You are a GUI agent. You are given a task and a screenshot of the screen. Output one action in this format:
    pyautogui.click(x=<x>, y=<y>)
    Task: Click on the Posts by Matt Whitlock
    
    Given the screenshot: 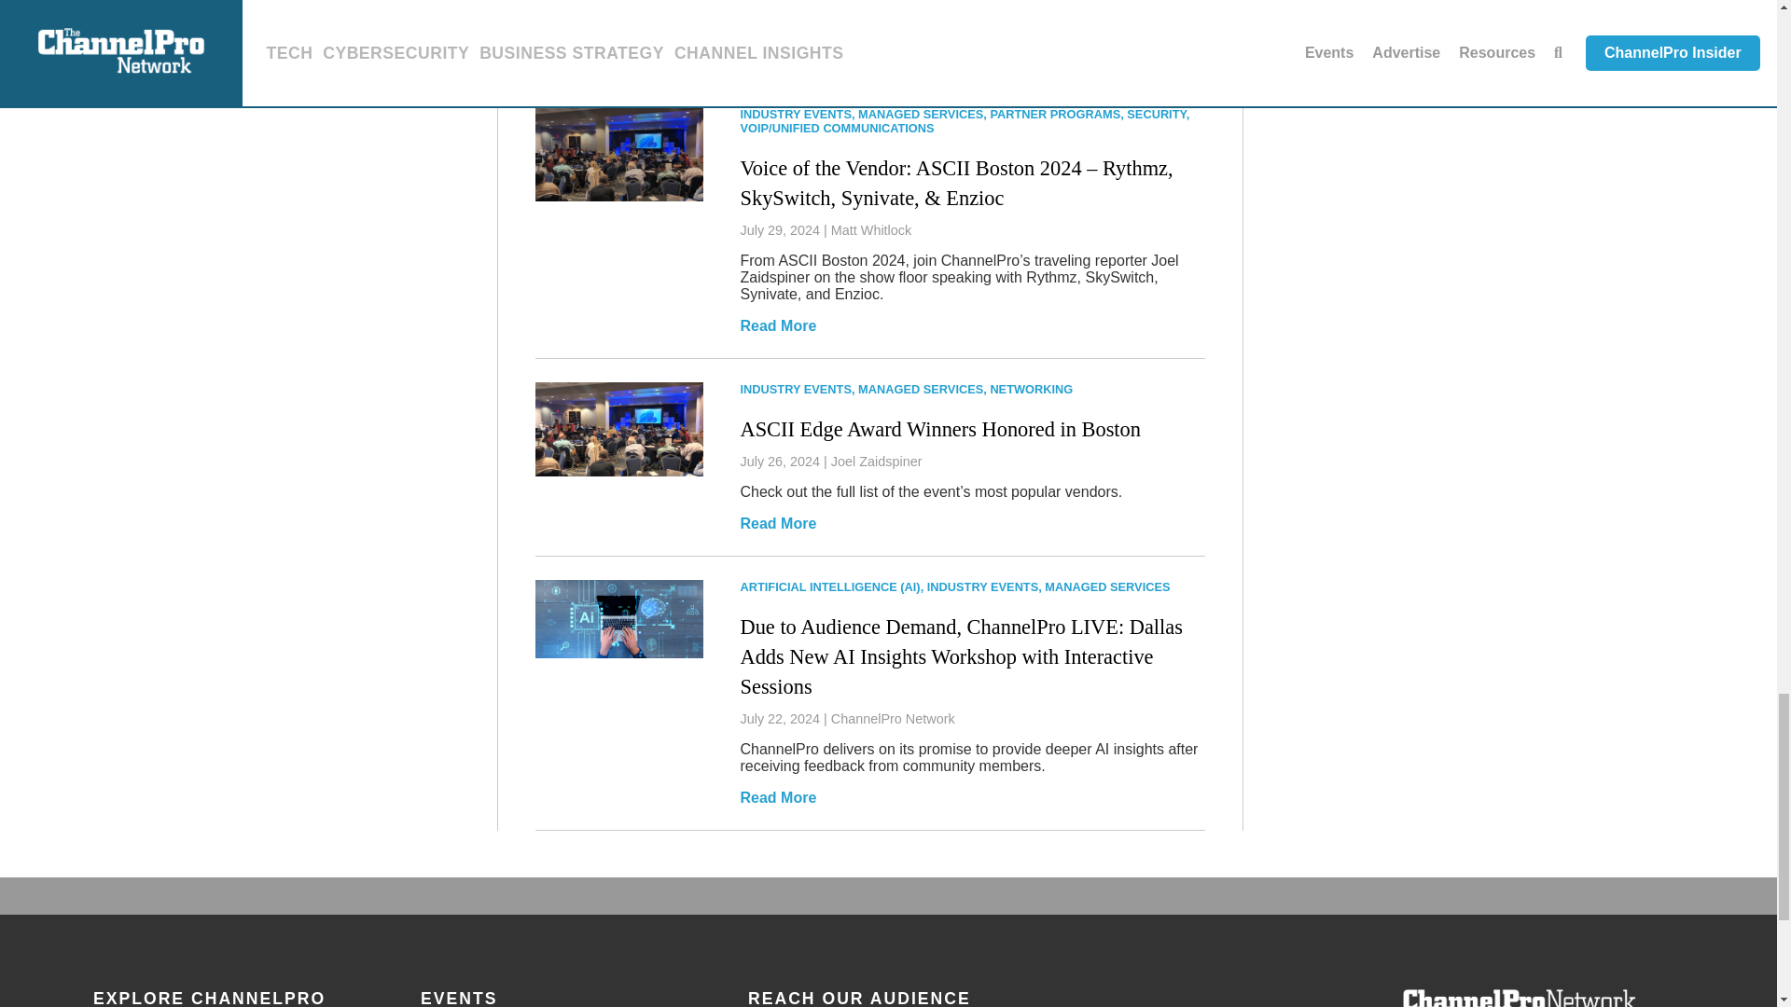 What is the action you would take?
    pyautogui.click(x=871, y=229)
    